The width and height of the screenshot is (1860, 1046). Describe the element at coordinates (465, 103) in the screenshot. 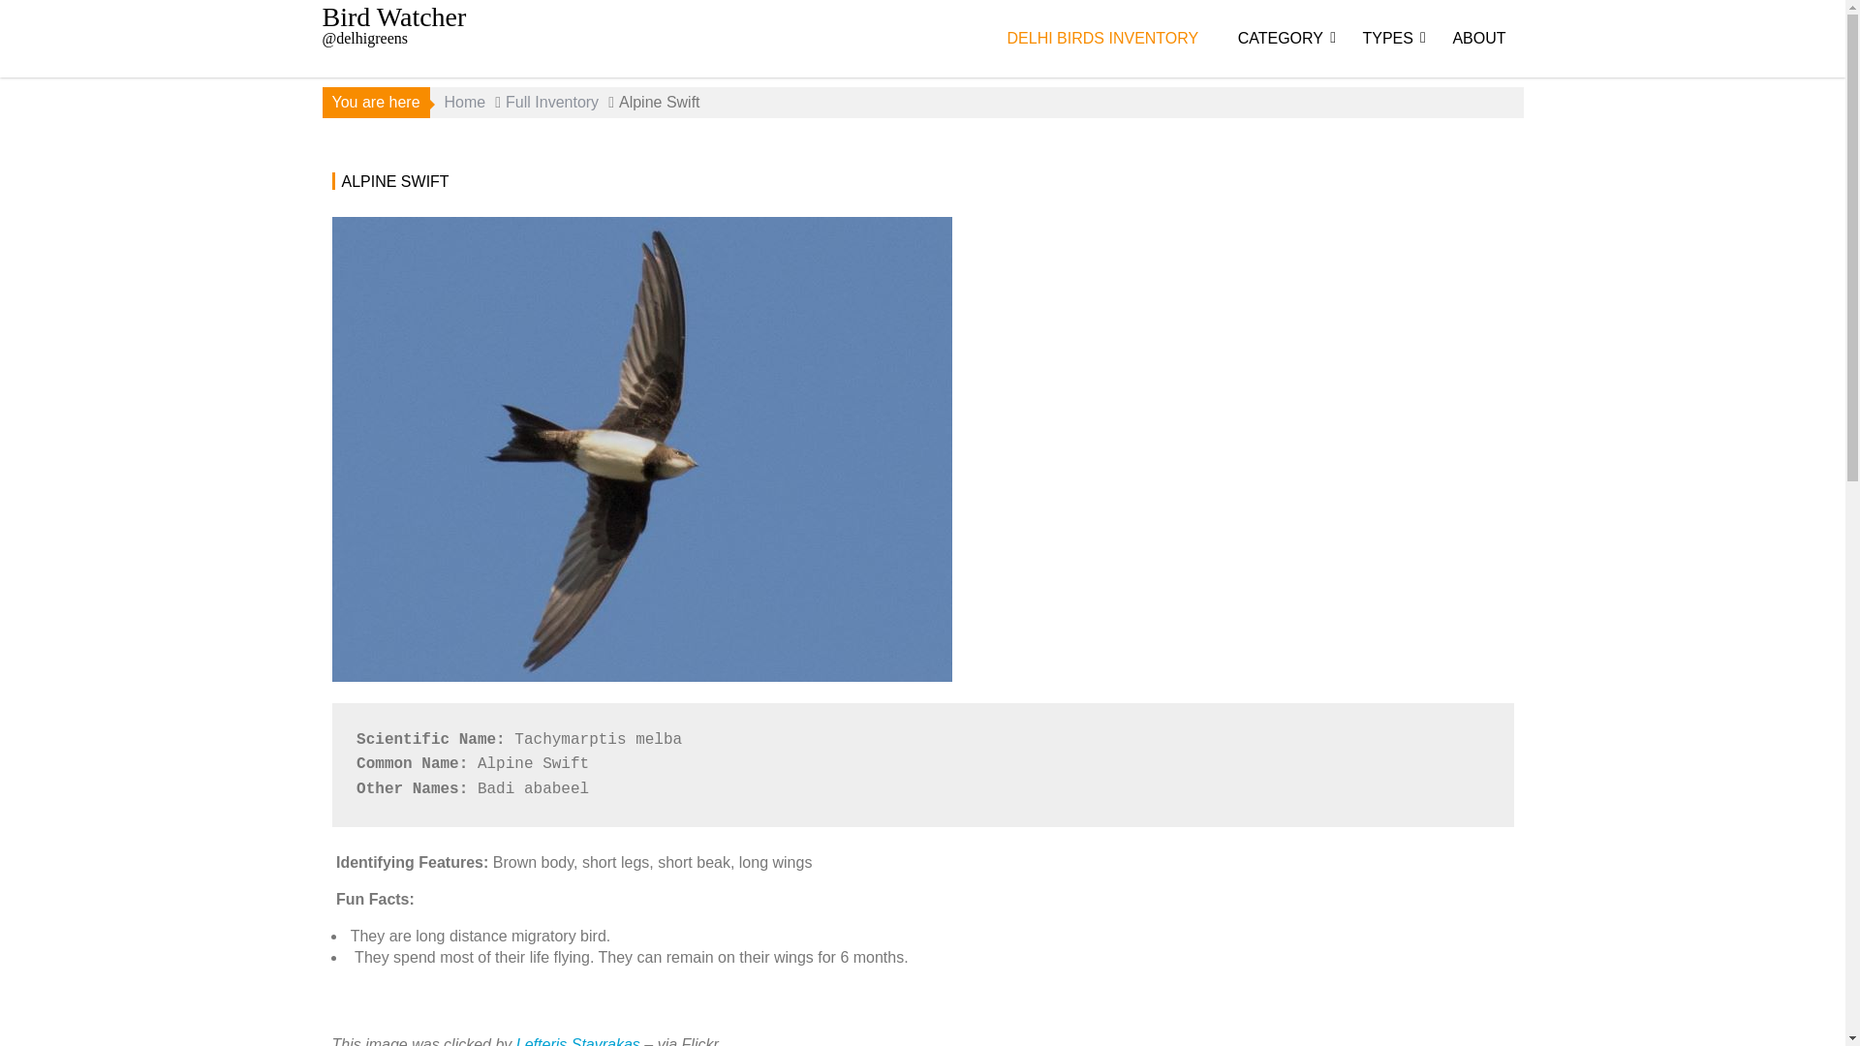

I see `Home` at that location.